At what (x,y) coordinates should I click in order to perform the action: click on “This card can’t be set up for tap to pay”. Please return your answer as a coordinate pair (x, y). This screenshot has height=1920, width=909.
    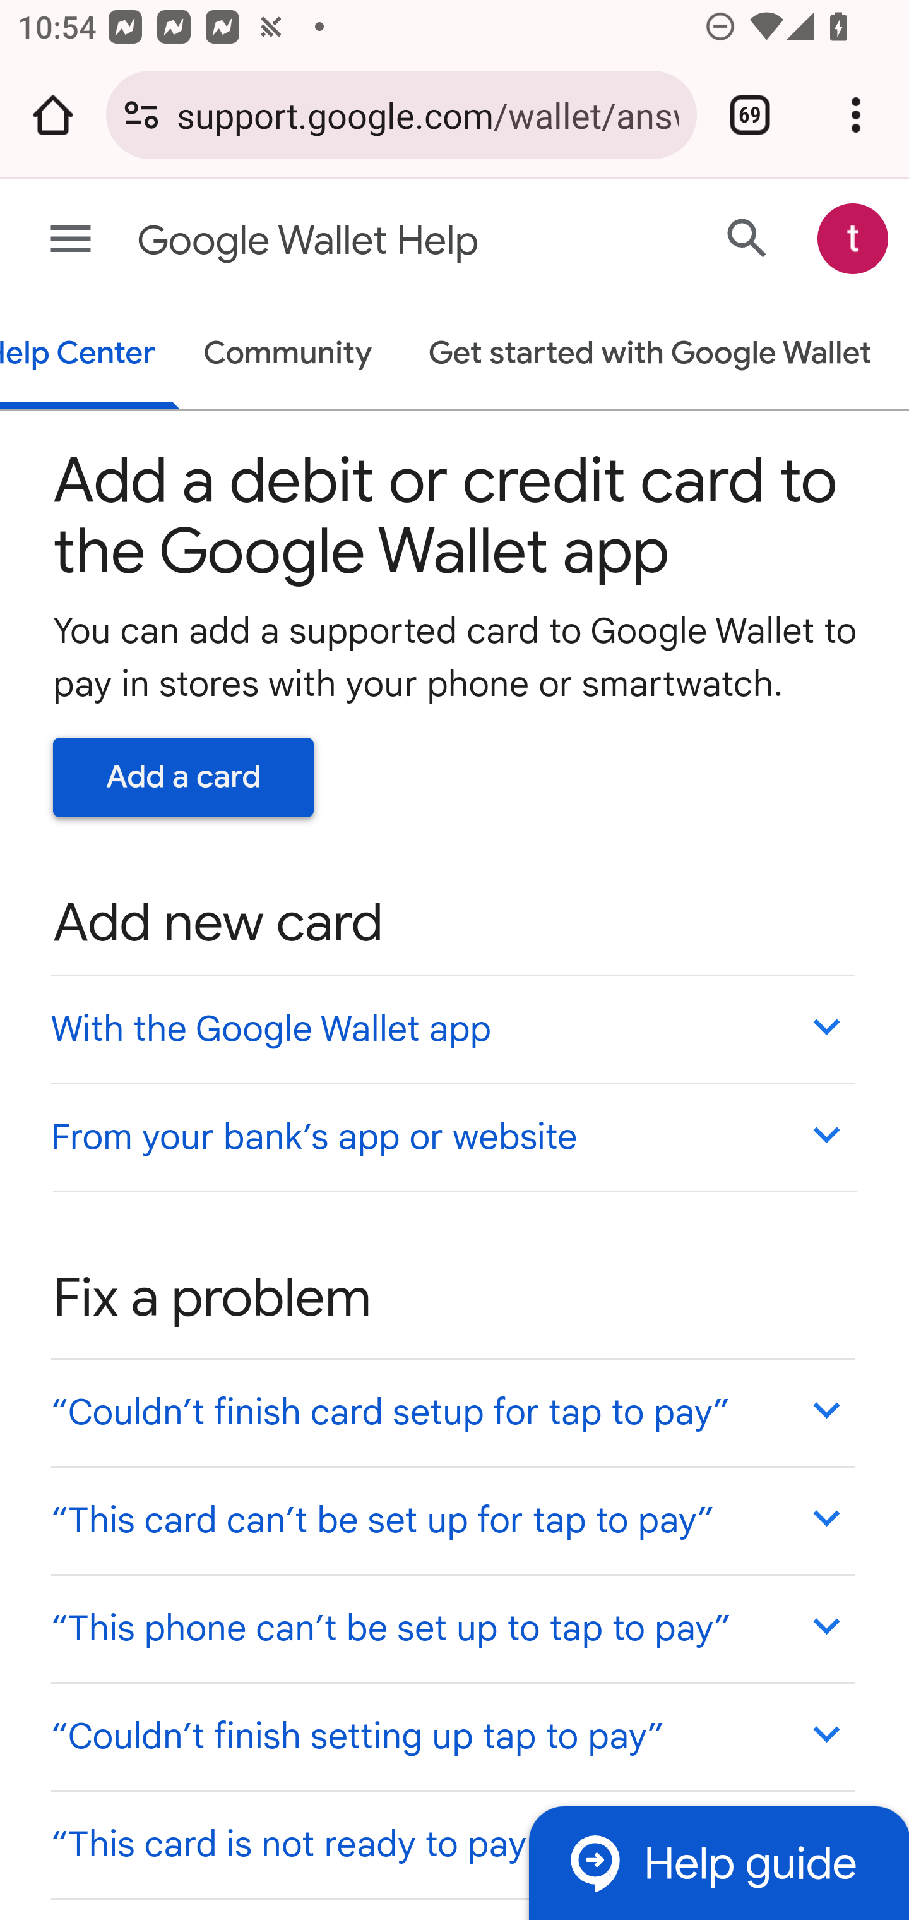
    Looking at the image, I should click on (452, 1520).